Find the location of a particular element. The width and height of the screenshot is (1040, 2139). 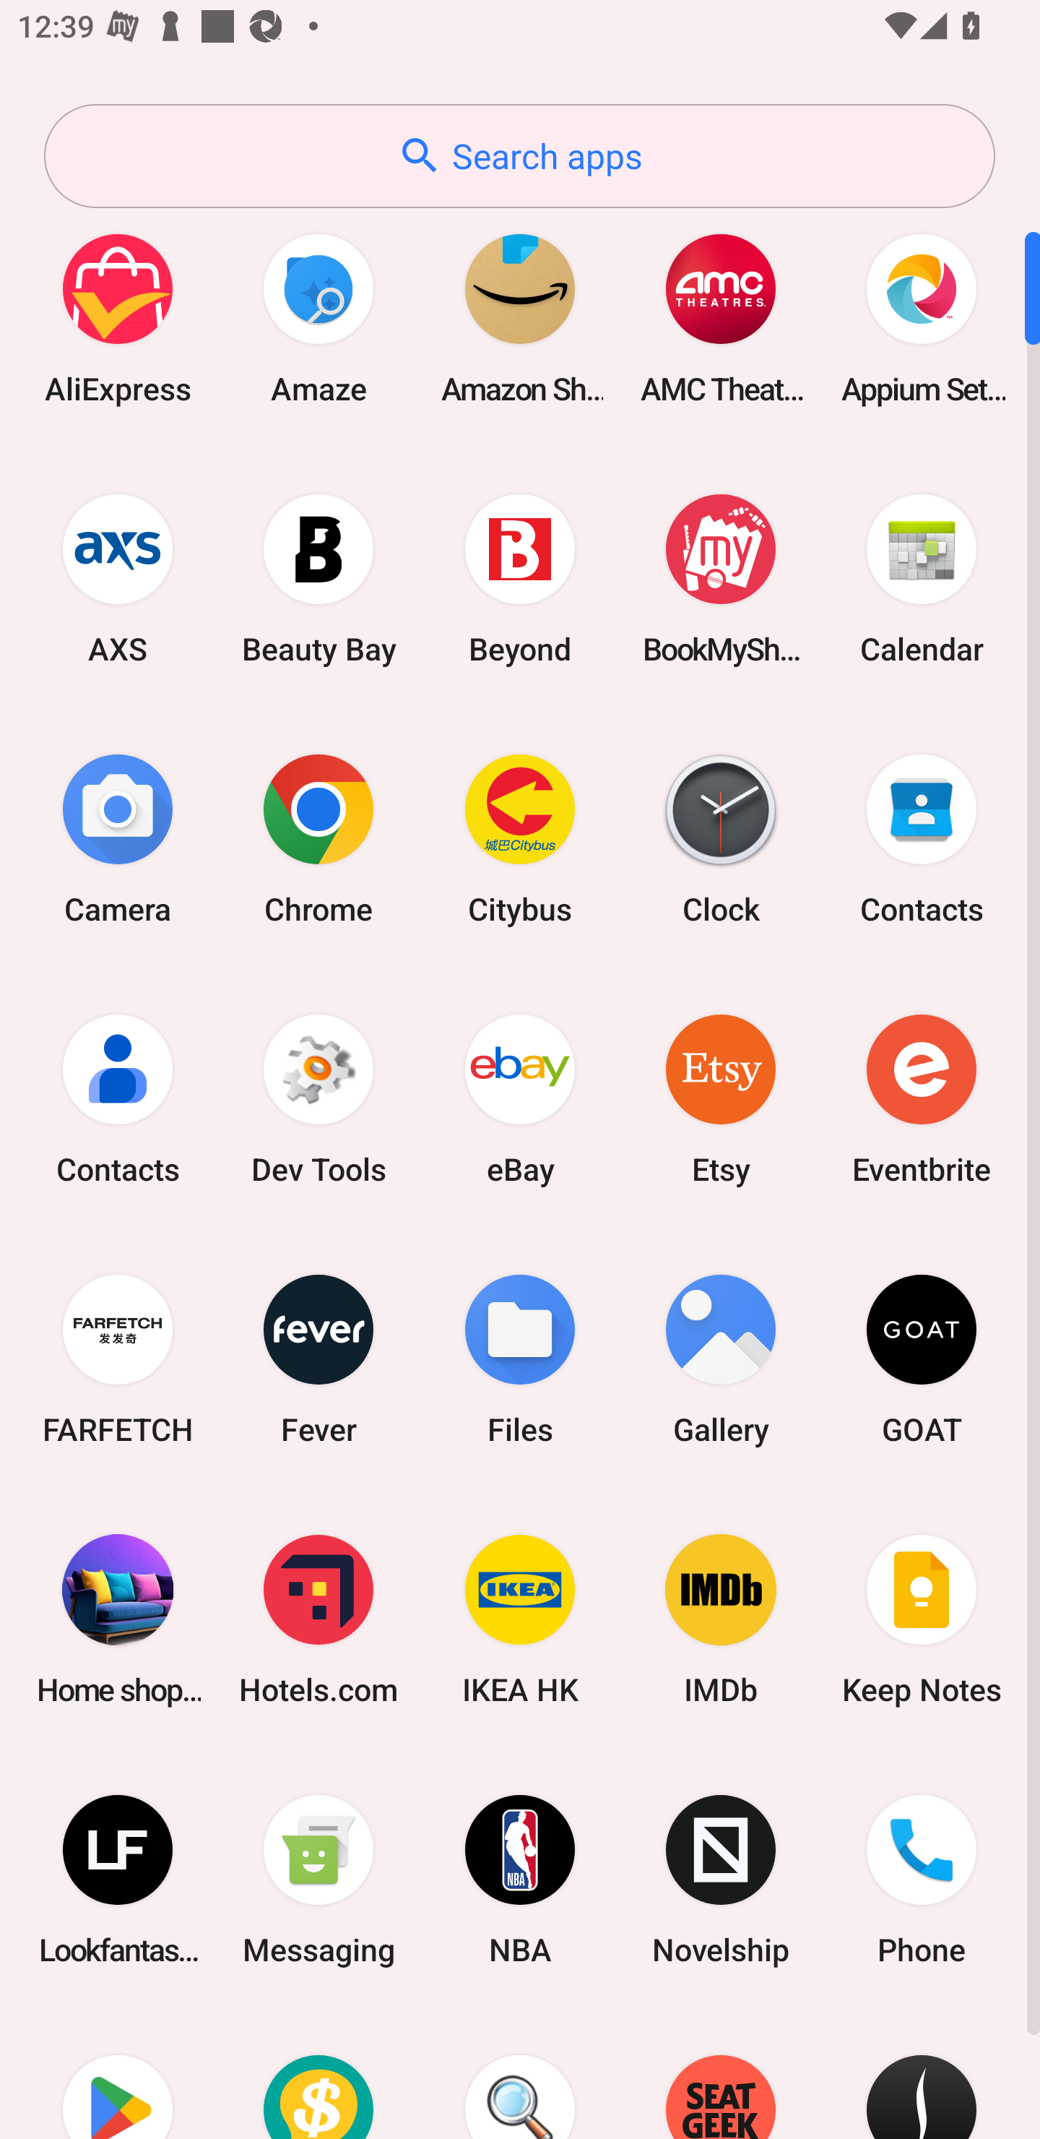

Hotels.com is located at coordinates (318, 1619).